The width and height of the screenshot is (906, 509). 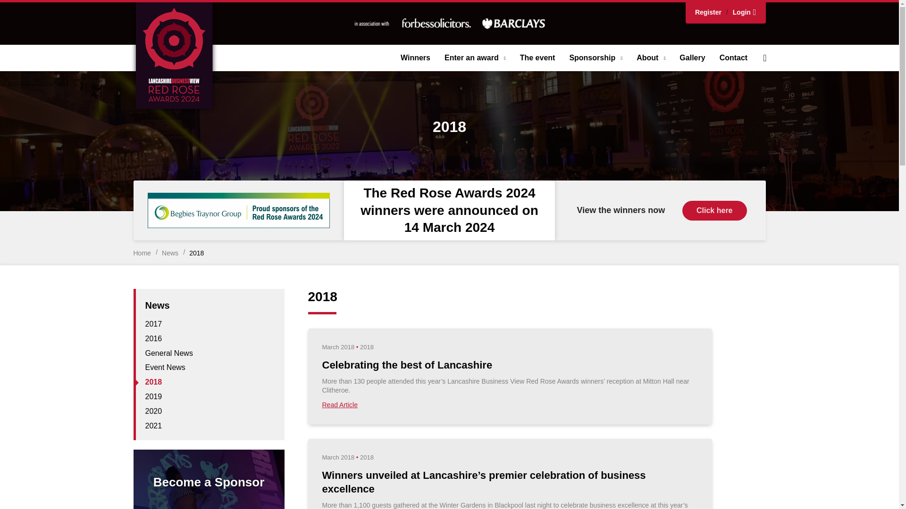 What do you see at coordinates (153, 338) in the screenshot?
I see `2016` at bounding box center [153, 338].